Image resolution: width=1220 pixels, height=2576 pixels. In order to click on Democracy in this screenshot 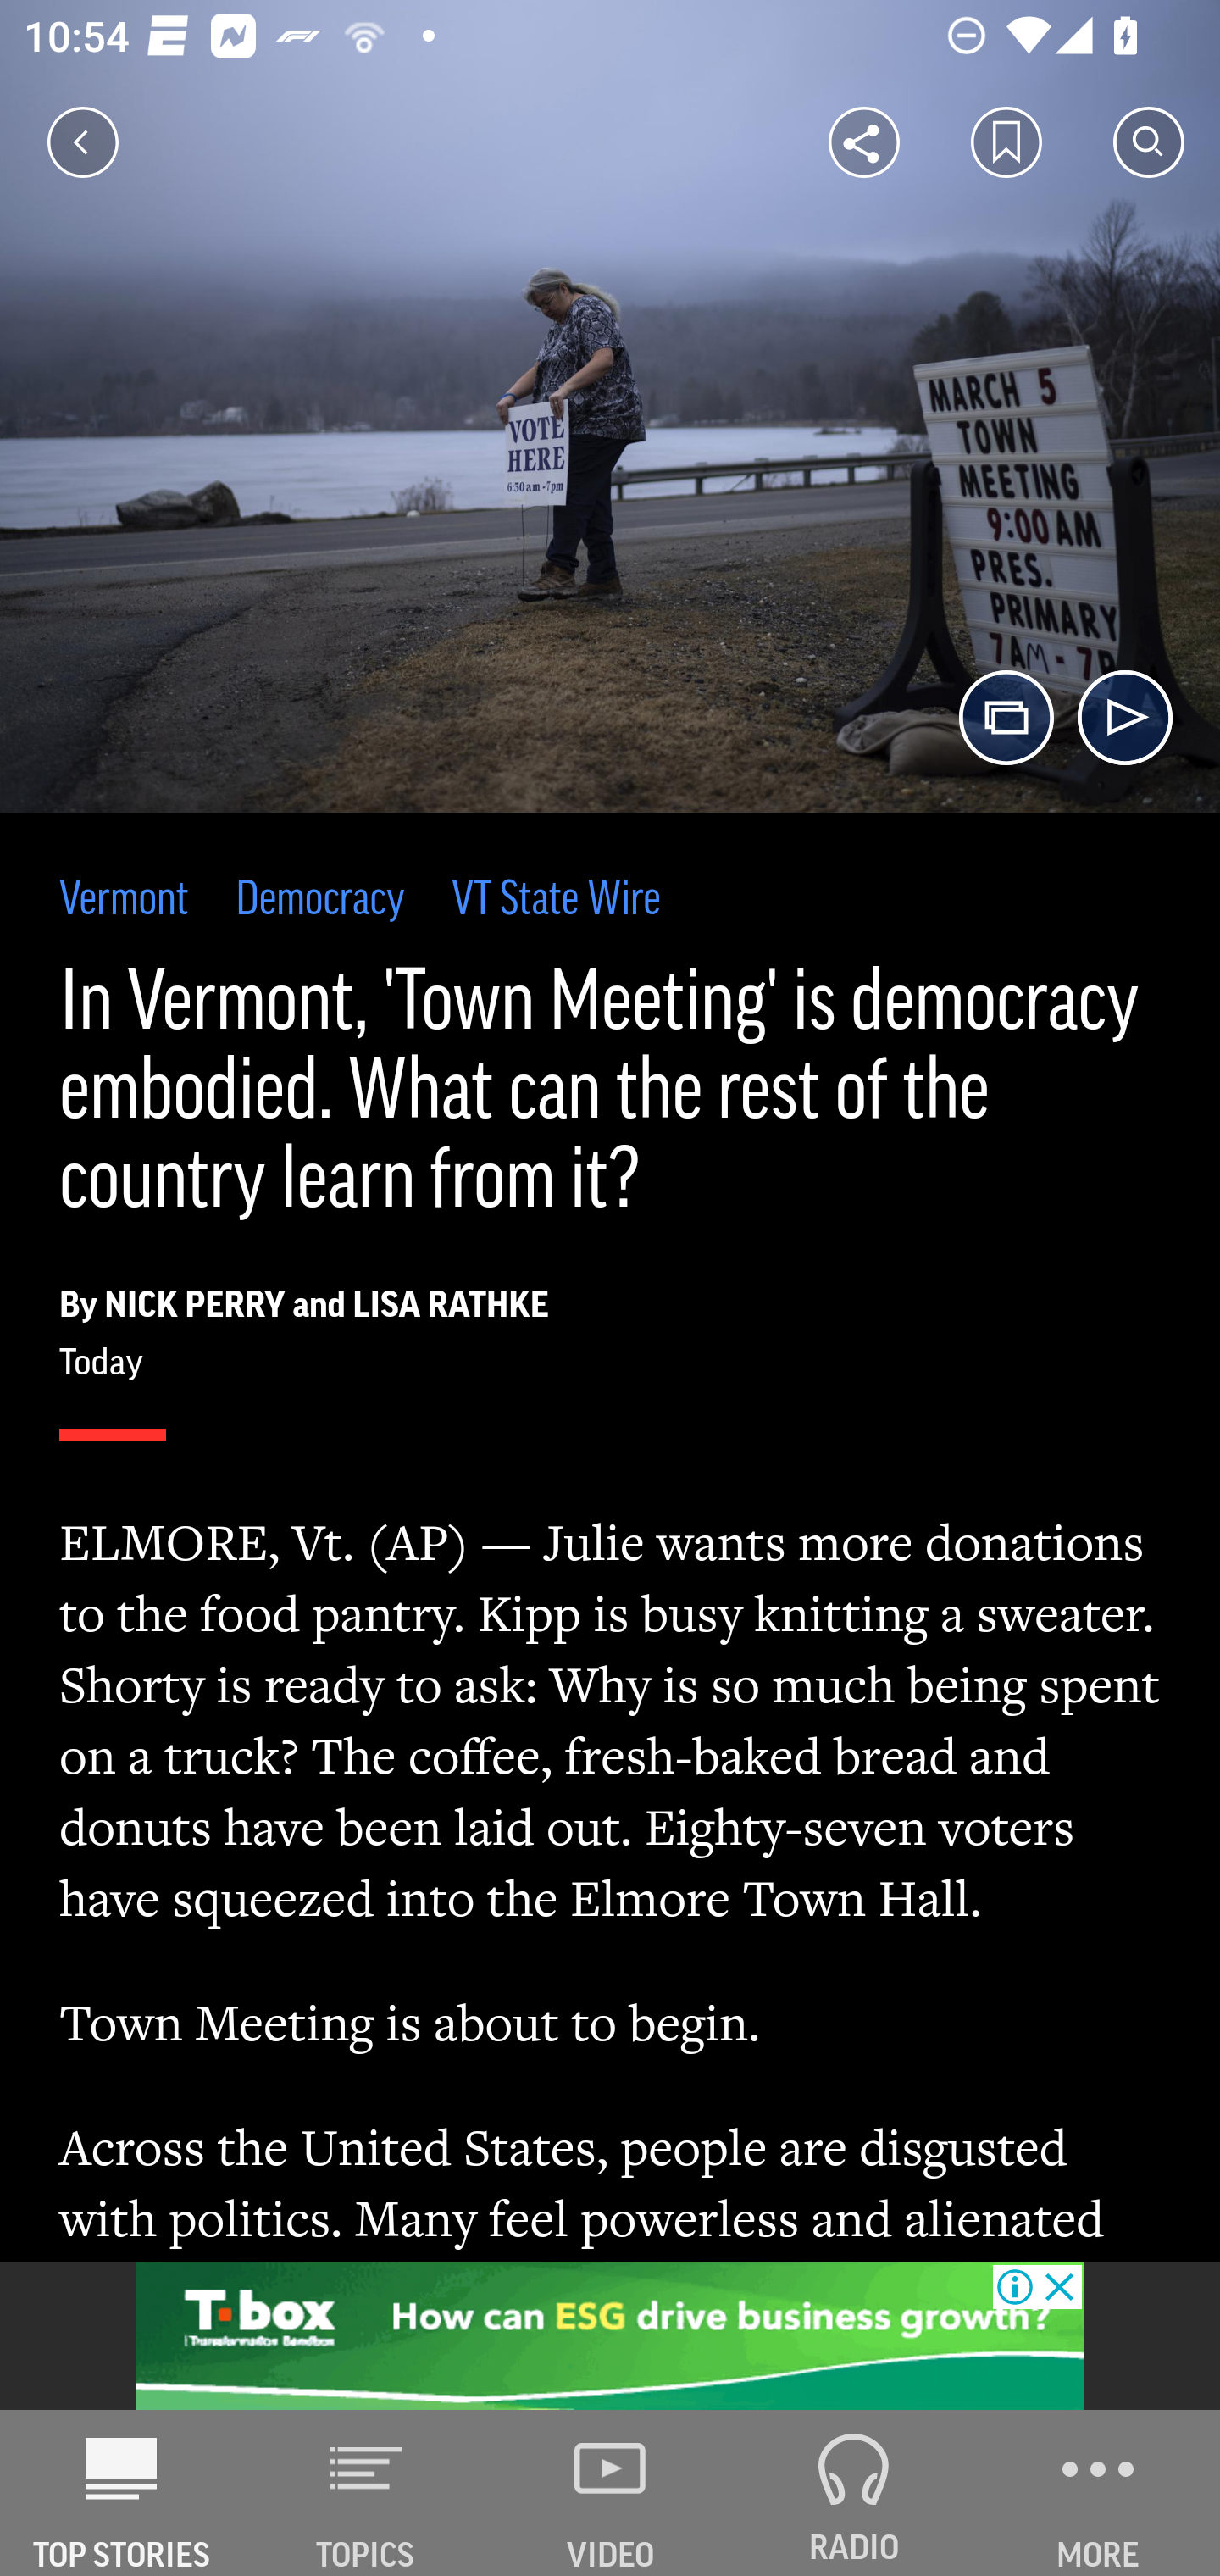, I will do `click(320, 902)`.